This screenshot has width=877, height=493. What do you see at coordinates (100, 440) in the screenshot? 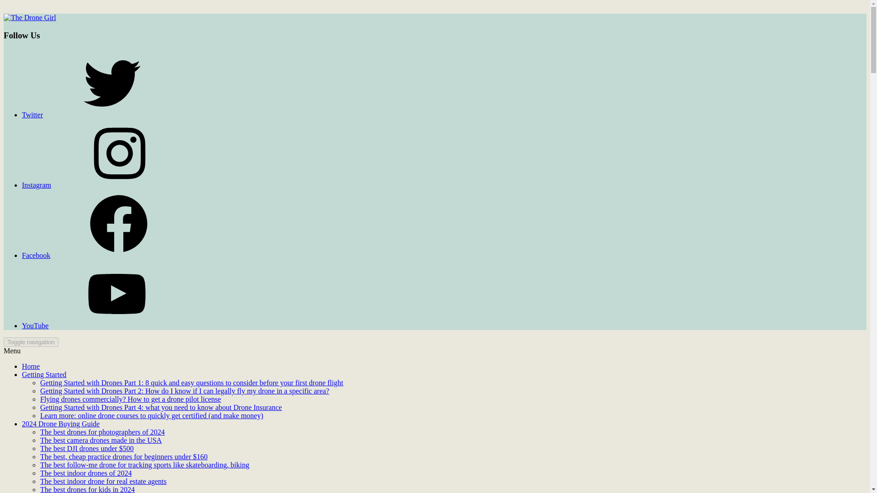
I see `The best camera drones made in the USA` at bounding box center [100, 440].